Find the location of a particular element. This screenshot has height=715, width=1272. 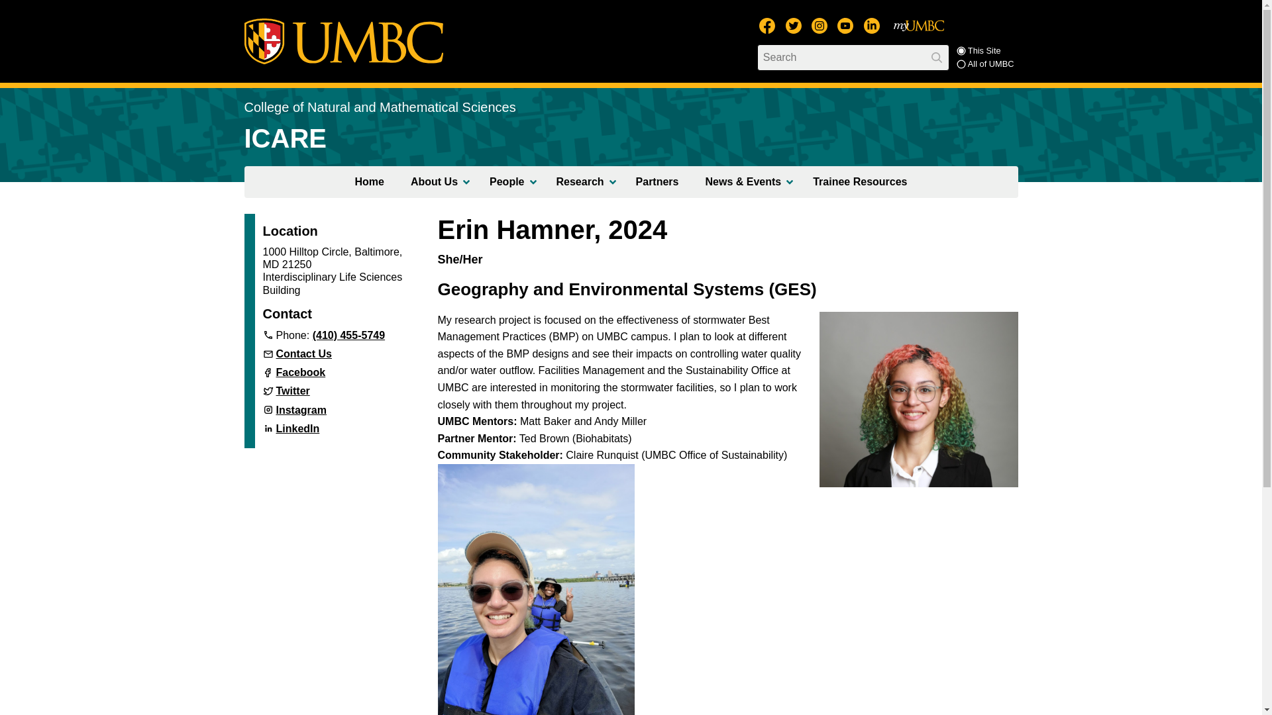

About Us is located at coordinates (436, 181).